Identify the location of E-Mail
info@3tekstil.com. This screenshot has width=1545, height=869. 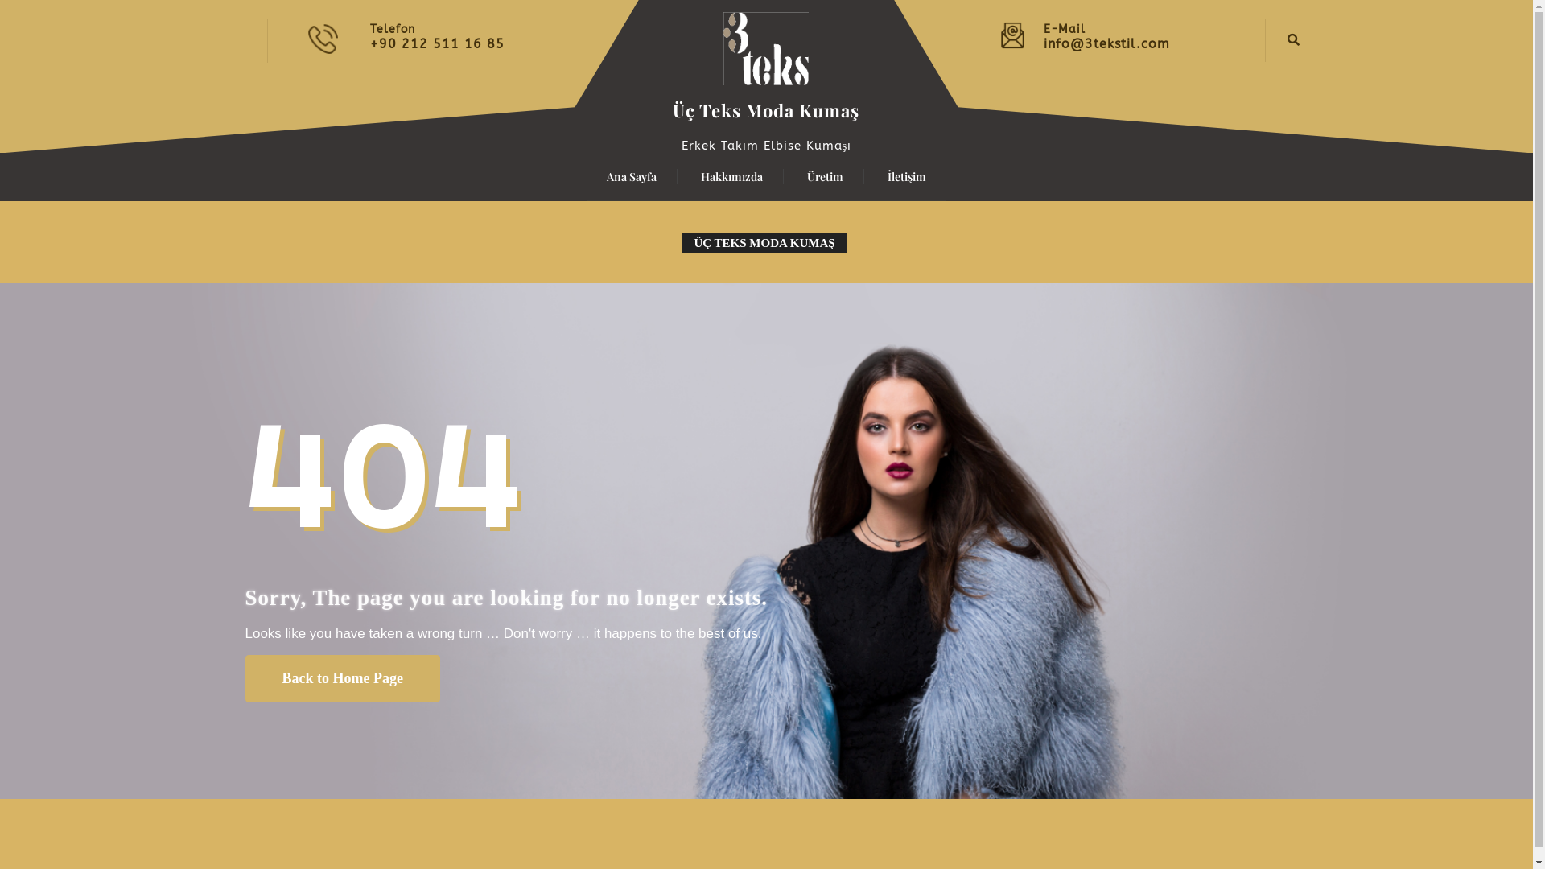
(1149, 35).